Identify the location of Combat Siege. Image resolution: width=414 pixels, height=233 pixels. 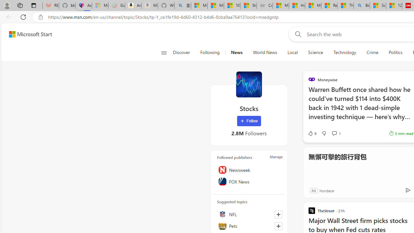
(265, 6).